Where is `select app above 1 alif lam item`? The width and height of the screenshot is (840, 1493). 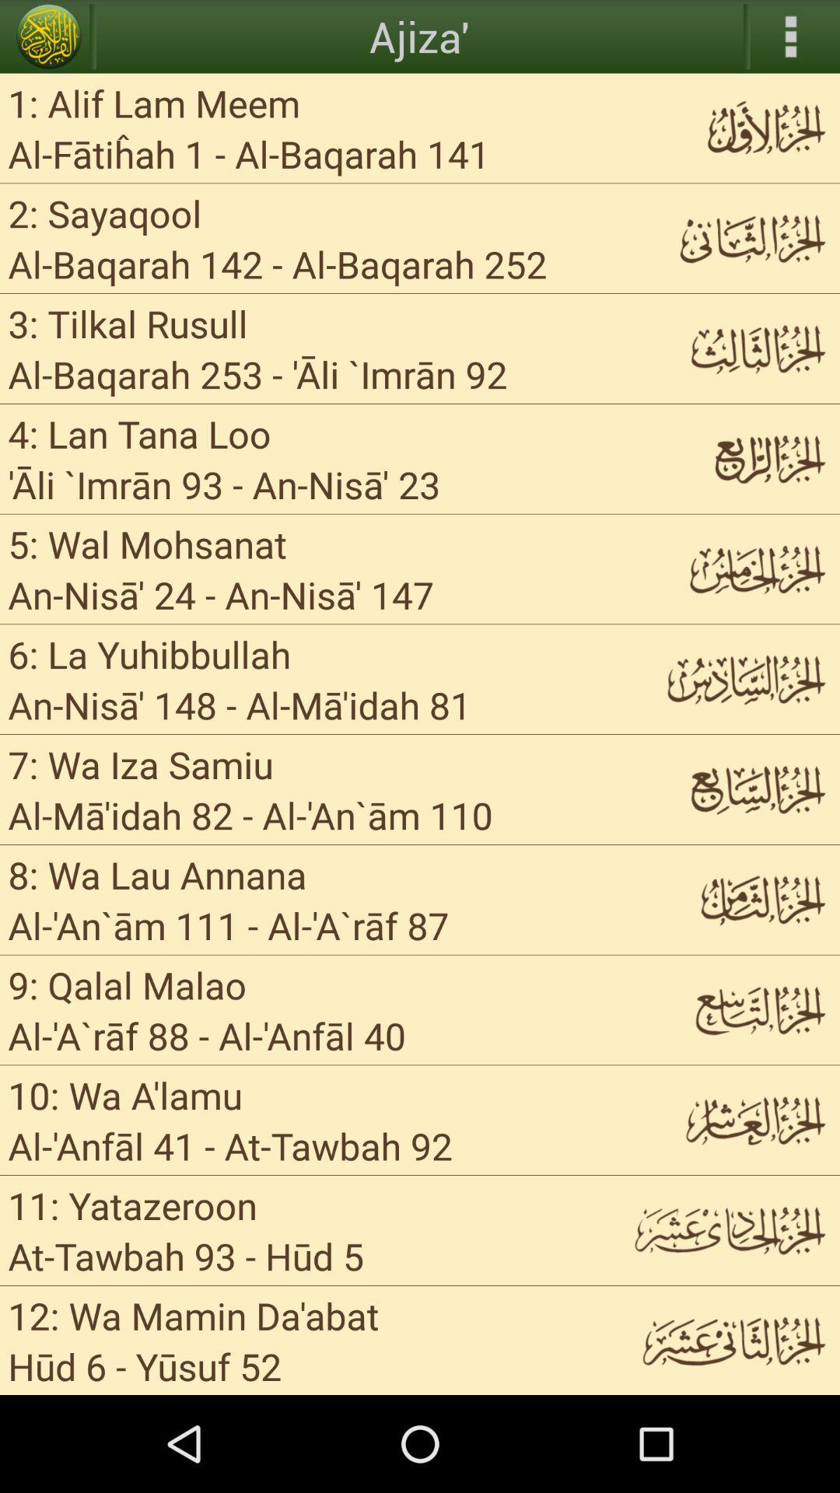
select app above 1 alif lam item is located at coordinates (49, 37).